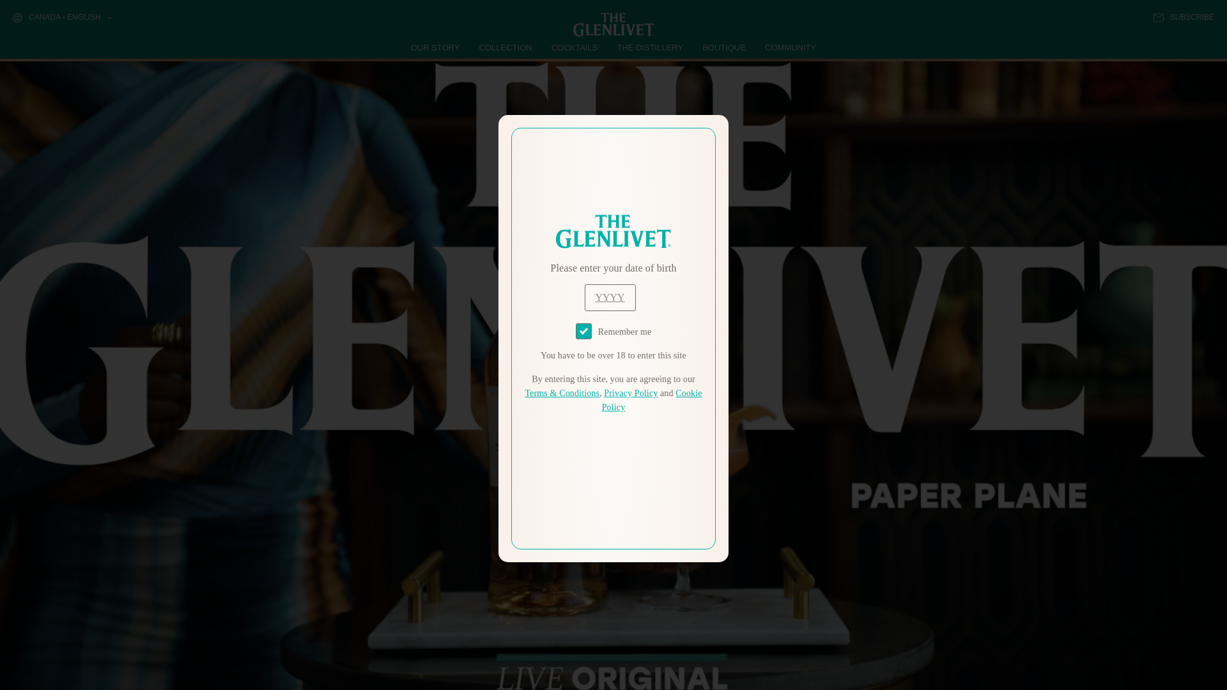 Image resolution: width=1227 pixels, height=690 pixels. I want to click on BOUTIQUE, so click(723, 47).